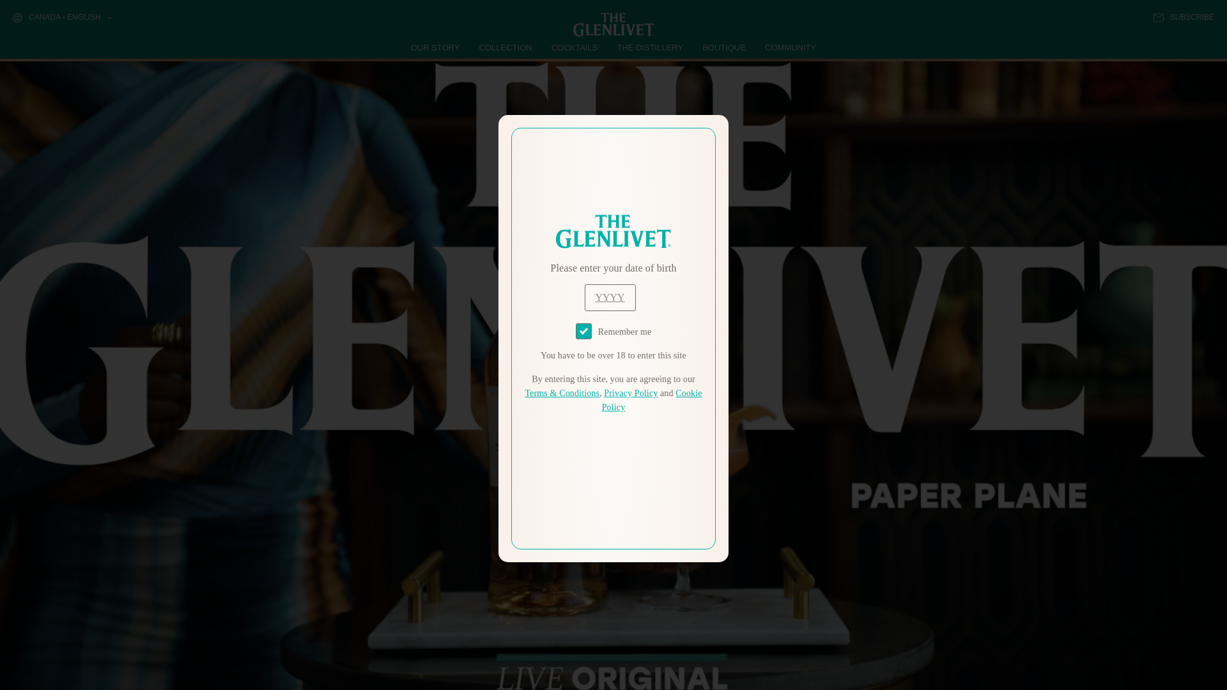 Image resolution: width=1227 pixels, height=690 pixels. I want to click on BOUTIQUE, so click(723, 47).